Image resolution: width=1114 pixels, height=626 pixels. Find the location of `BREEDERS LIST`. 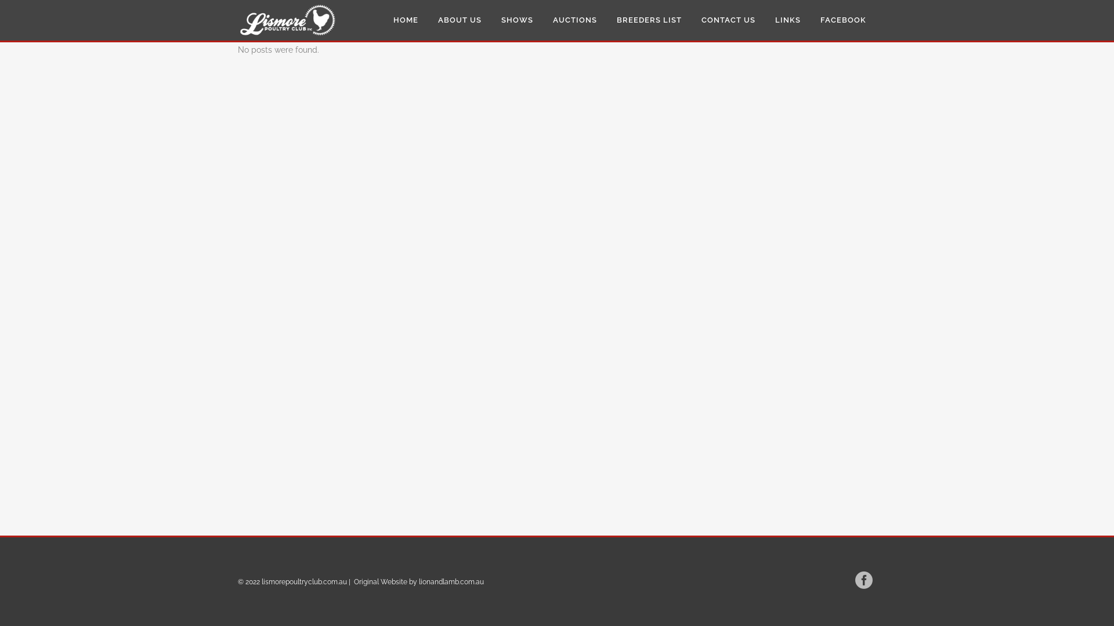

BREEDERS LIST is located at coordinates (649, 20).